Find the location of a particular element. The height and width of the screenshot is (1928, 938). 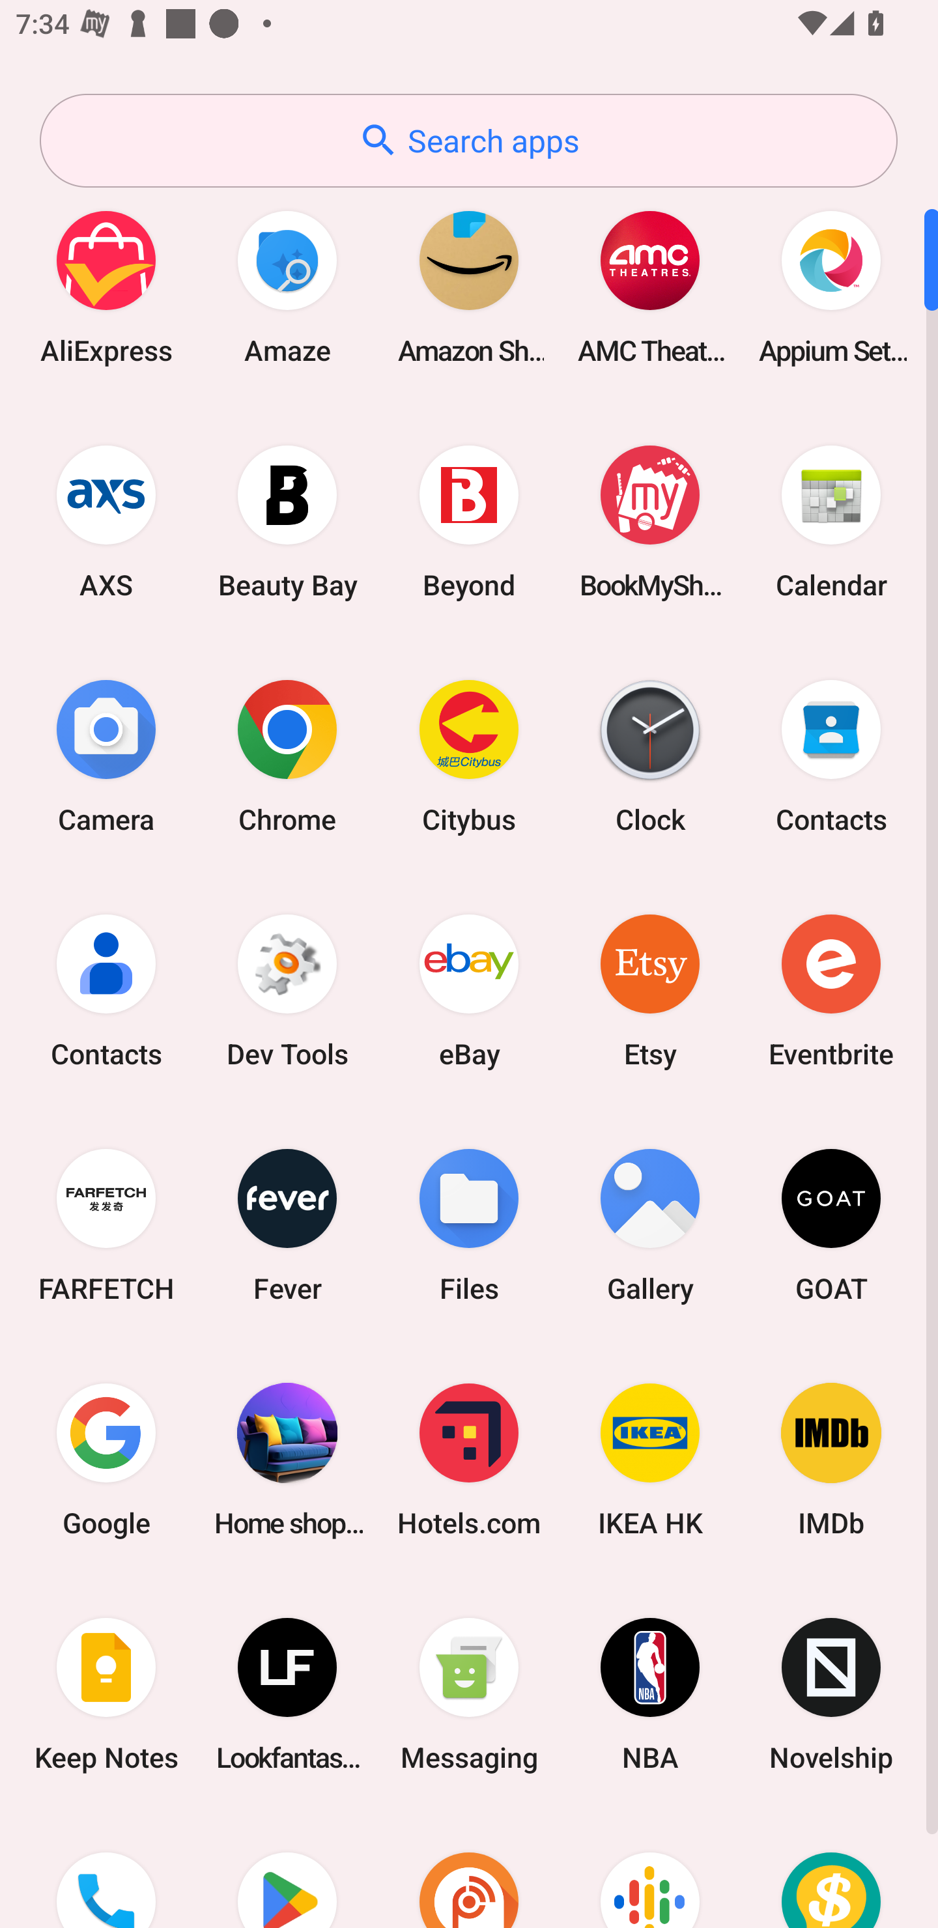

  Search apps is located at coordinates (468, 141).